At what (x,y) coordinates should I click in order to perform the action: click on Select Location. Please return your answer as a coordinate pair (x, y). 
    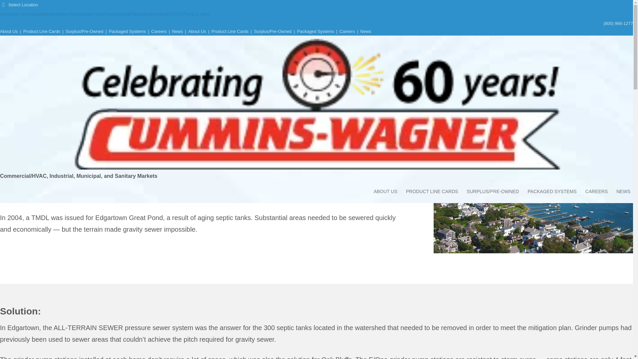
    Looking at the image, I should click on (19, 5).